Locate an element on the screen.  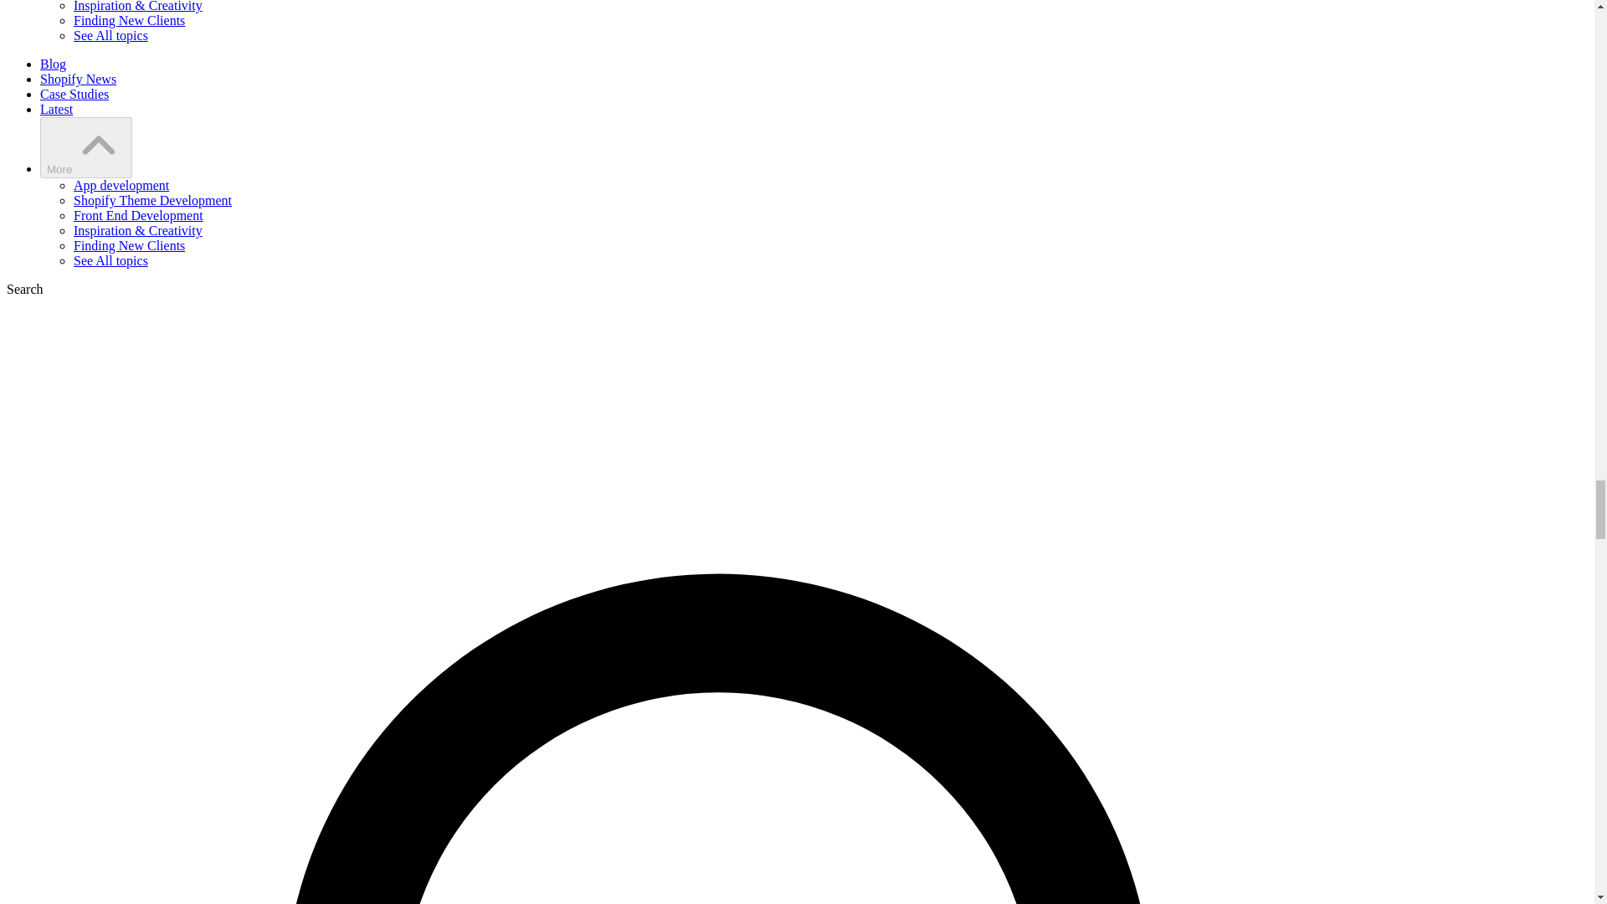
Blog is located at coordinates (53, 64).